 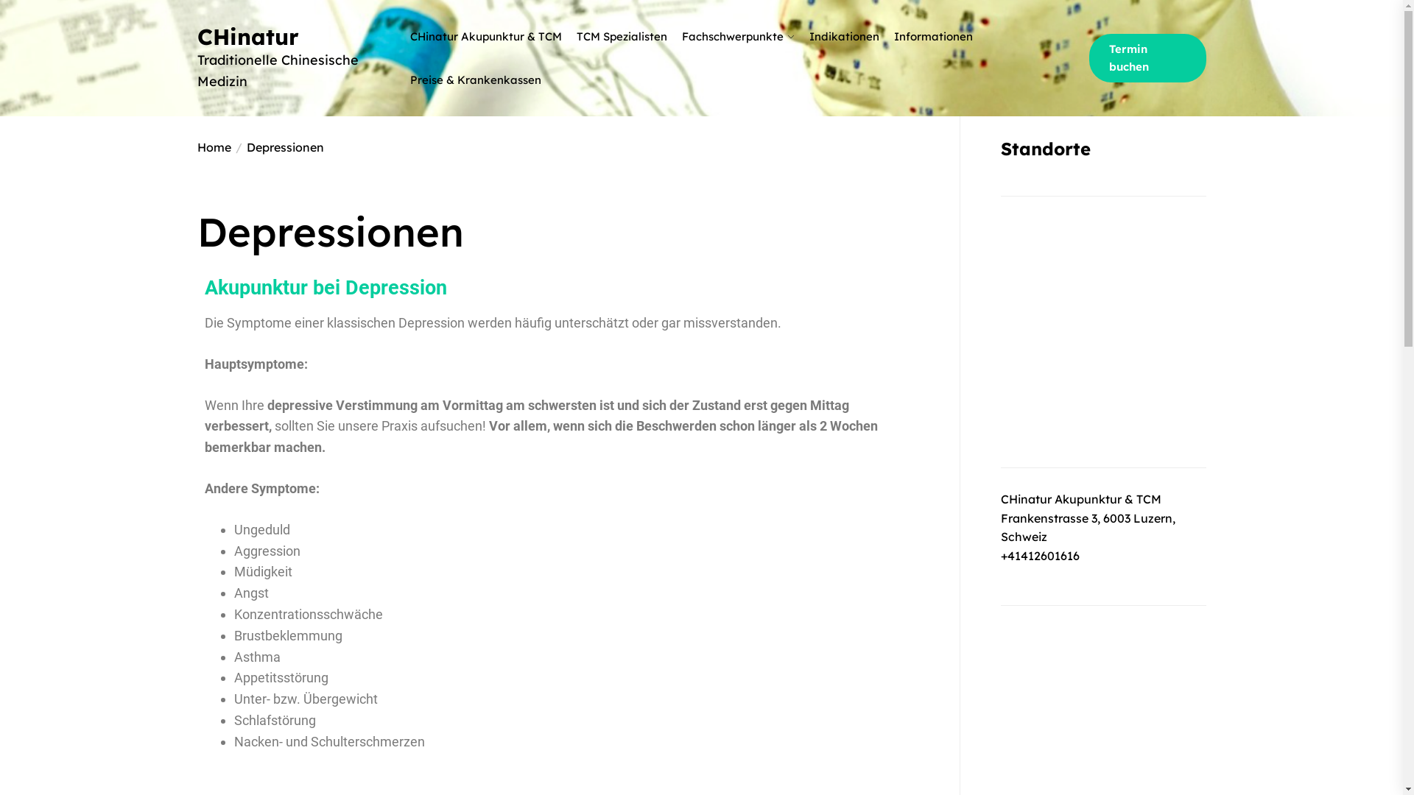 I want to click on Depressionen, so click(x=278, y=147).